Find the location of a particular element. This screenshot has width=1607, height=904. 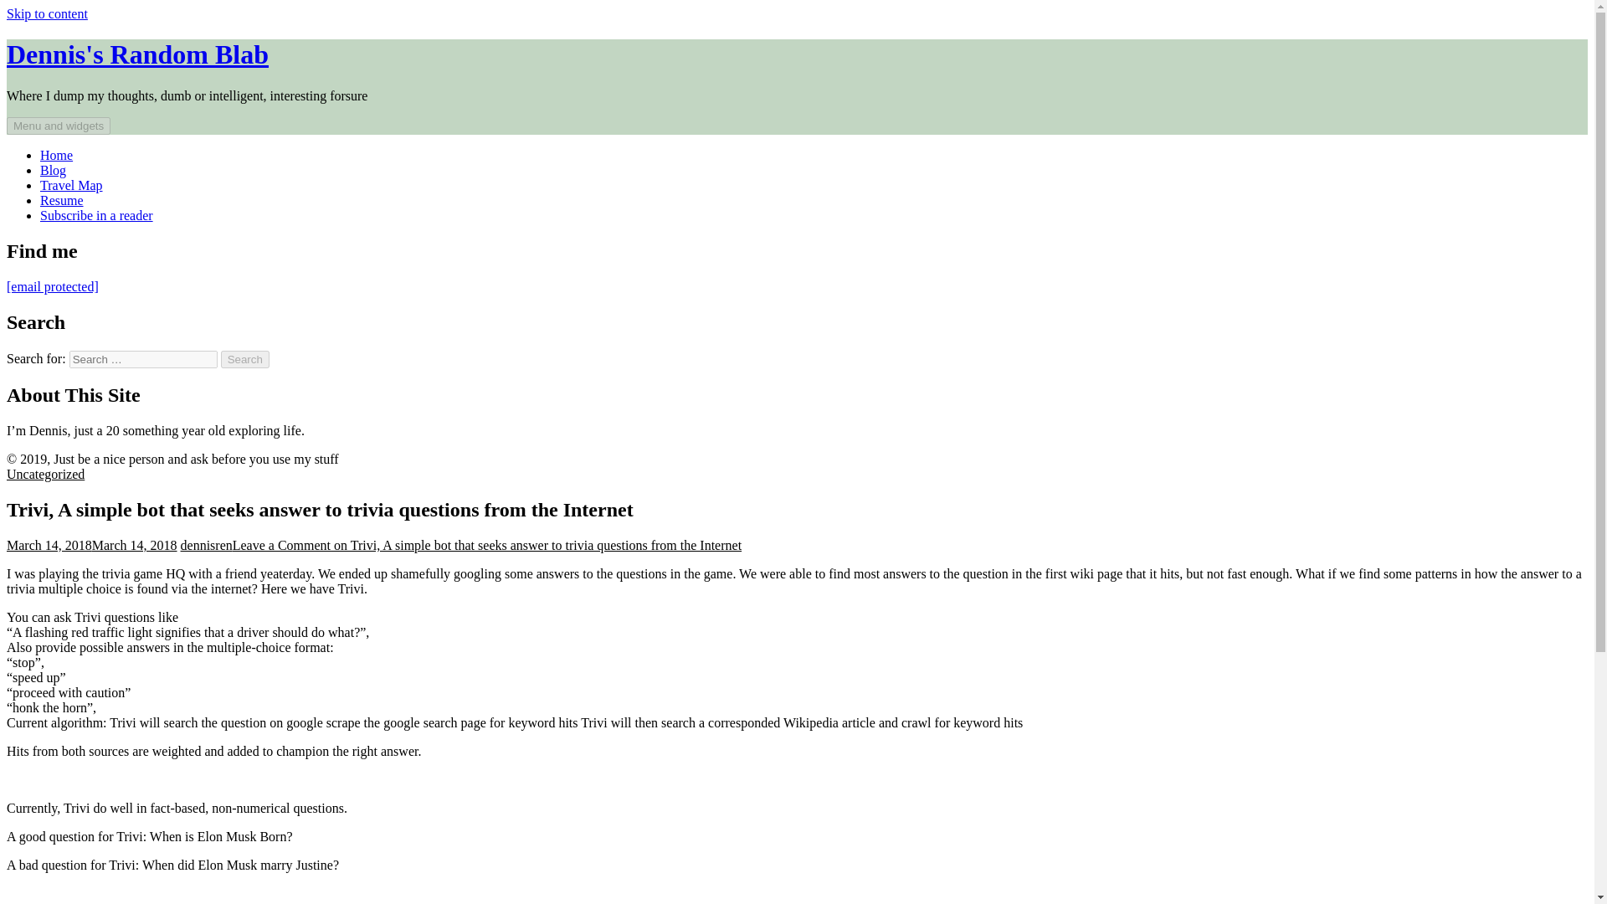

dennisren is located at coordinates (206, 544).